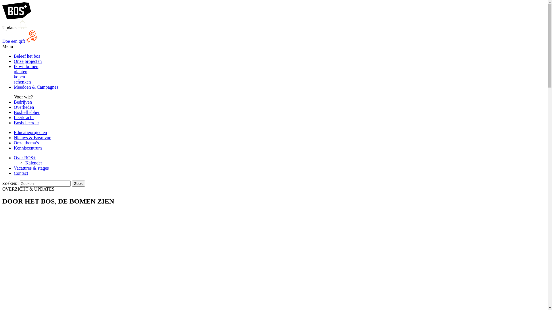 This screenshot has height=310, width=552. I want to click on Ik wil bomen
planten
kopen
schenken, so click(279, 74).